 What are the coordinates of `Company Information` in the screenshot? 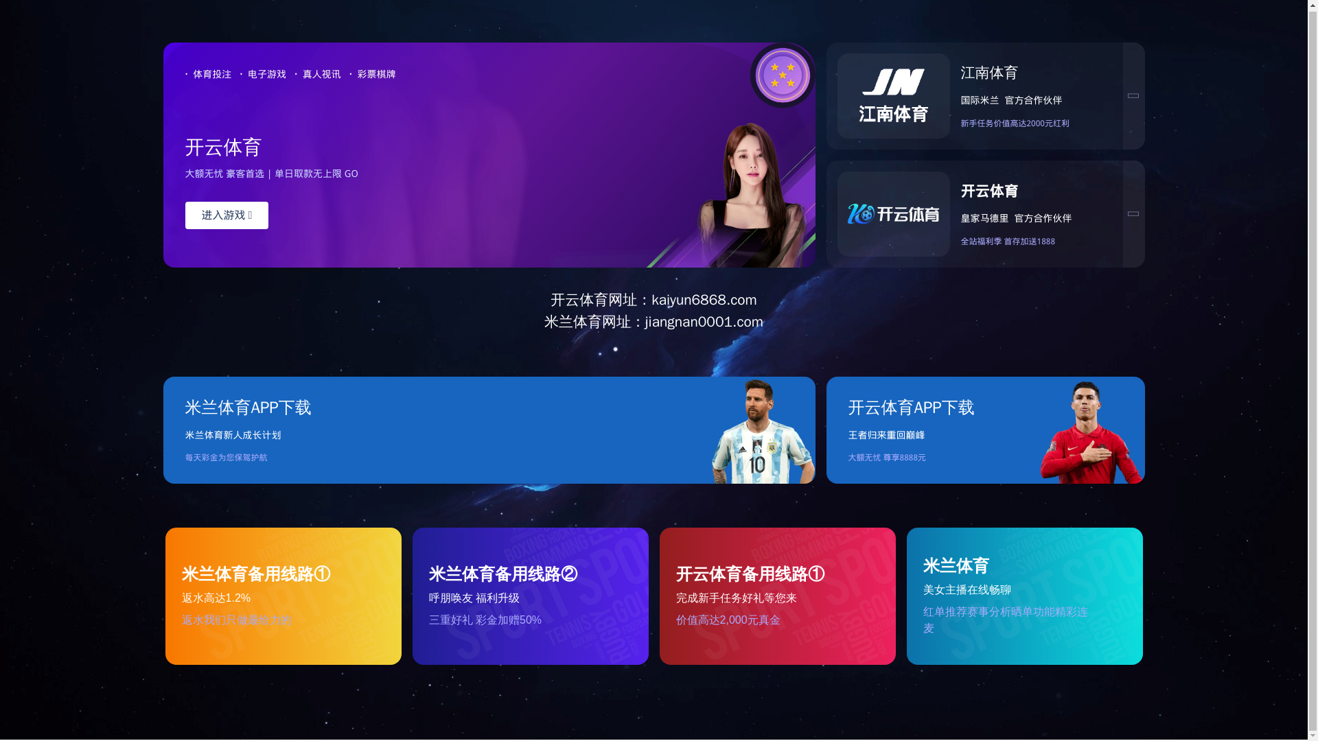 It's located at (441, 123).